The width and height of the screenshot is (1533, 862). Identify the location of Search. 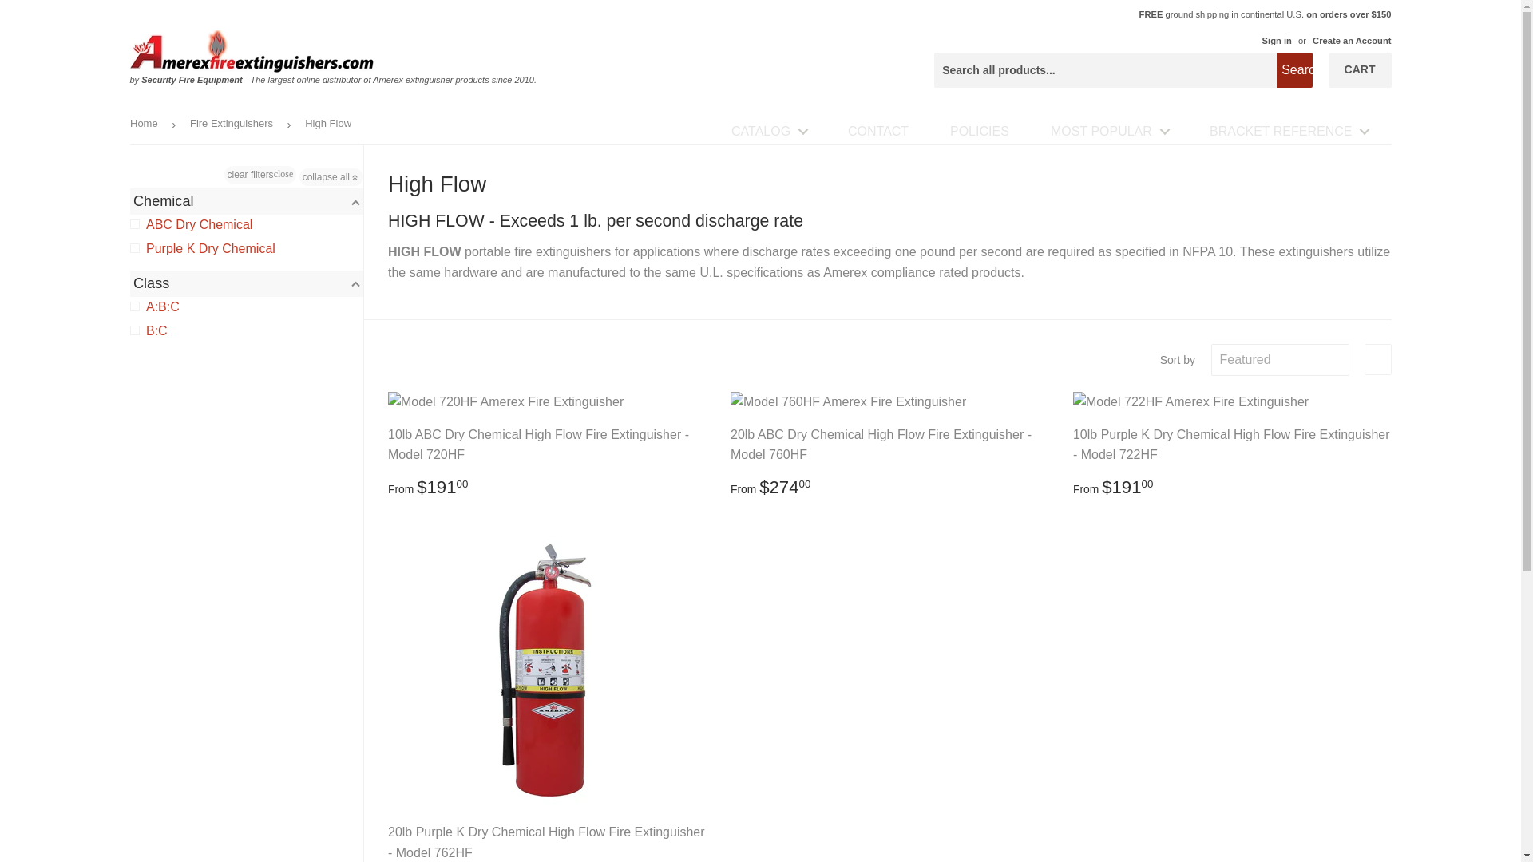
(1294, 70).